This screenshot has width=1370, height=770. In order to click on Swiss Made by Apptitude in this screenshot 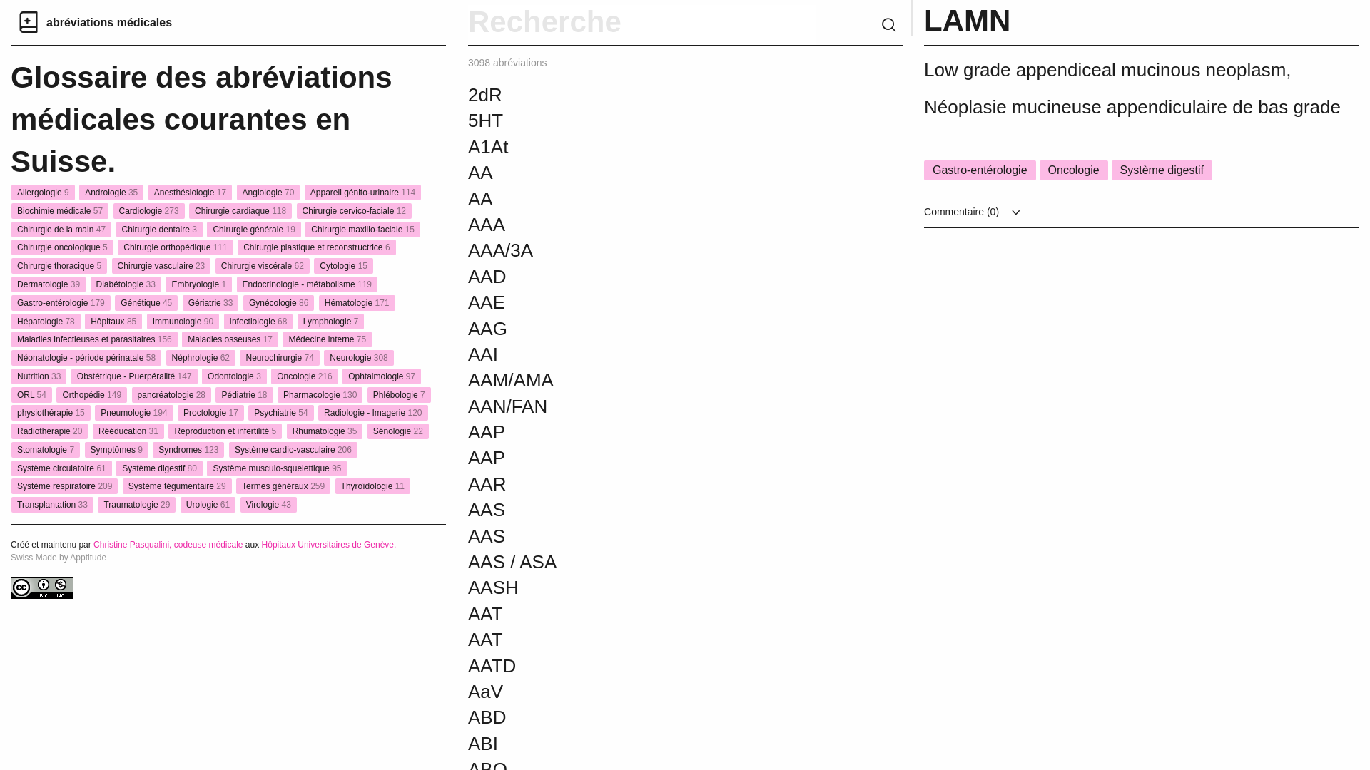, I will do `click(59, 558)`.